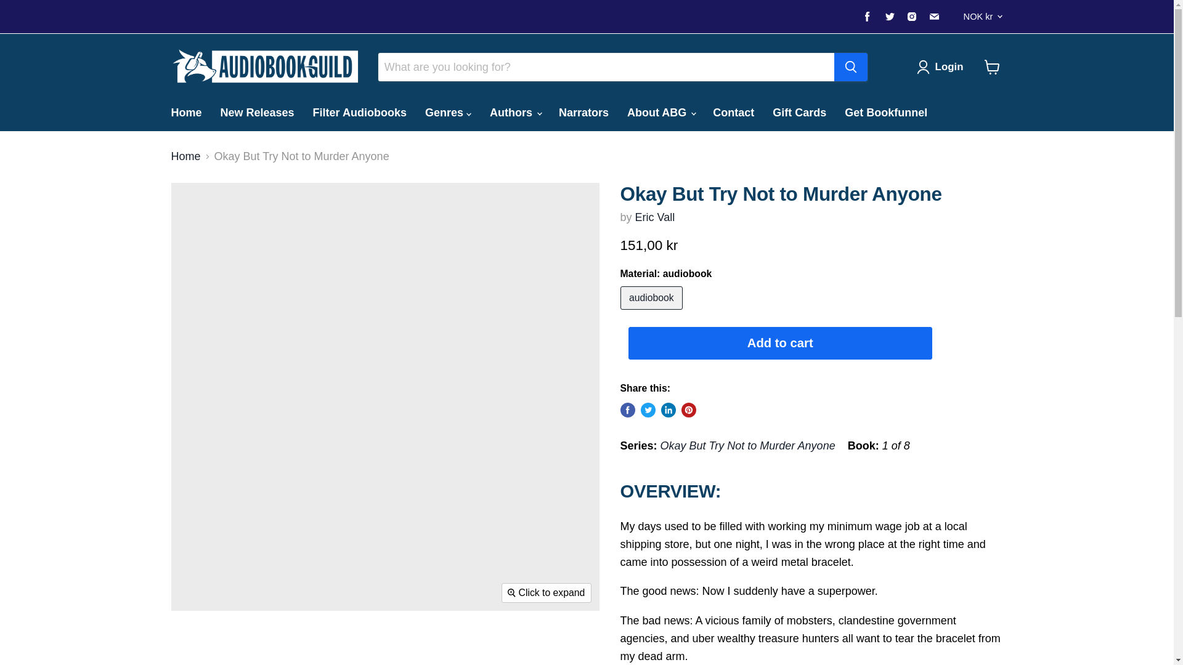 Image resolution: width=1183 pixels, height=665 pixels. I want to click on Find us on Twitter, so click(890, 16).